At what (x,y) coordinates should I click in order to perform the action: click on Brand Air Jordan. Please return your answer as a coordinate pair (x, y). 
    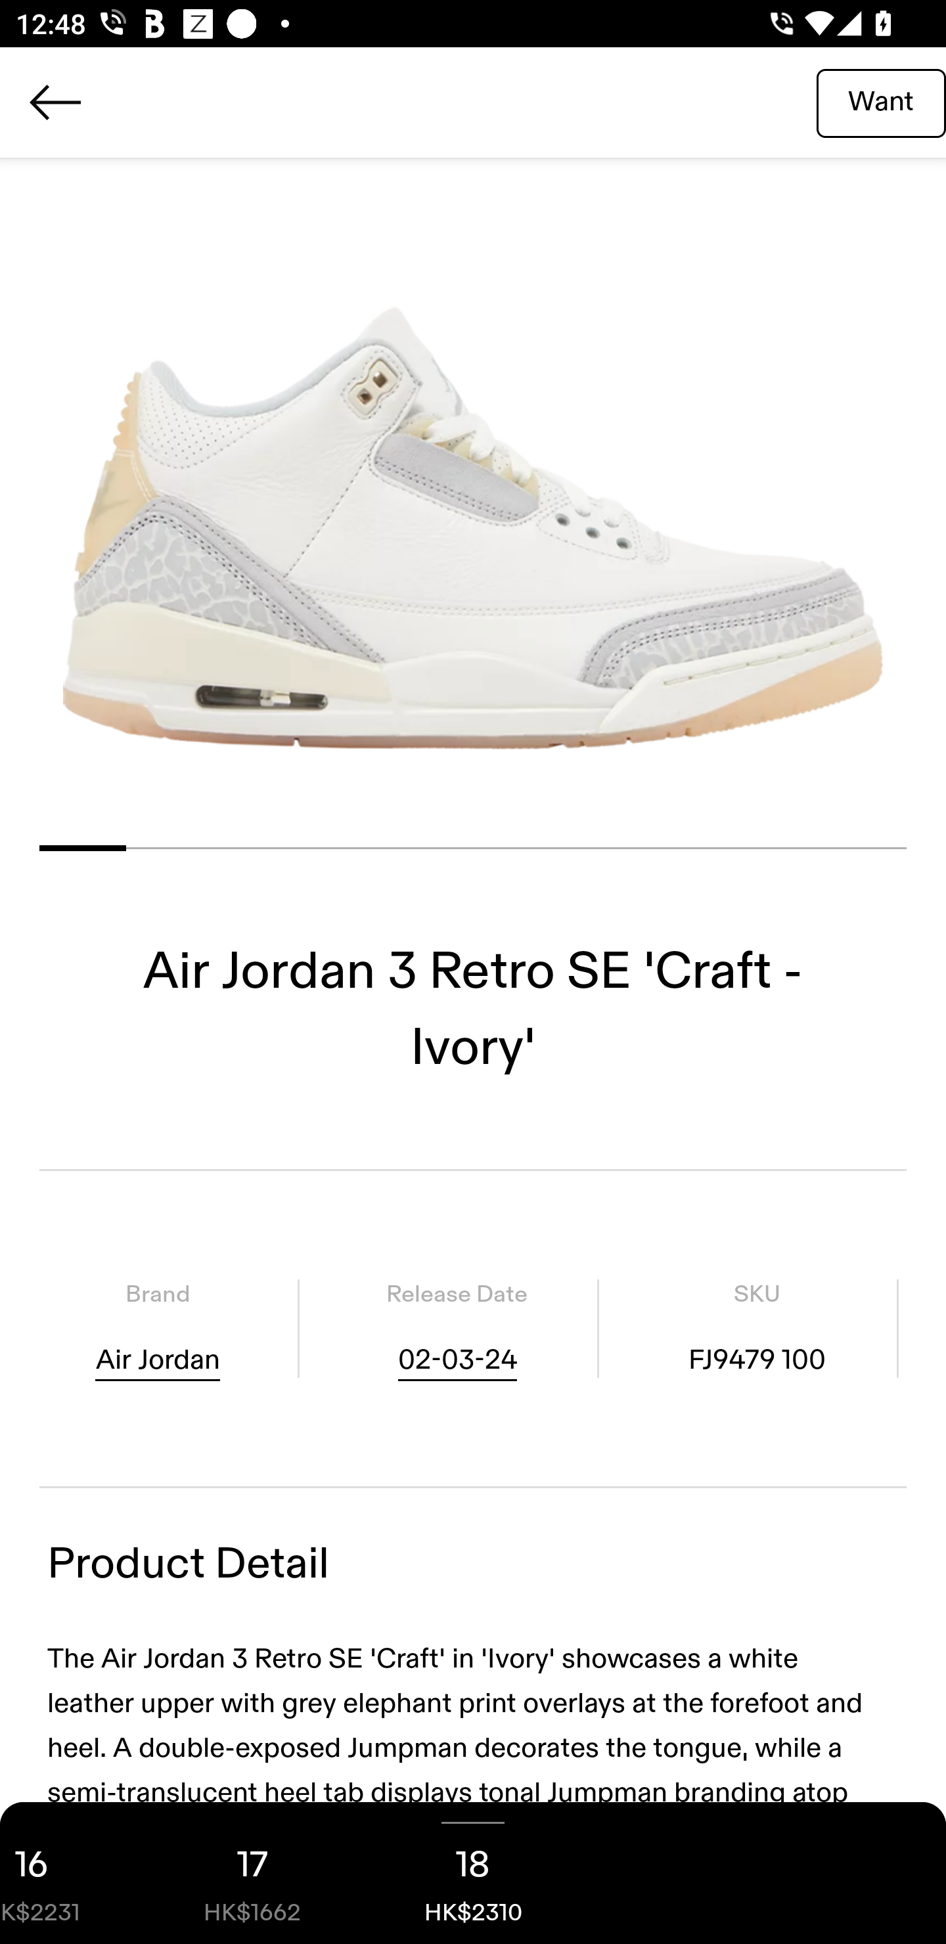
    Looking at the image, I should click on (158, 1327).